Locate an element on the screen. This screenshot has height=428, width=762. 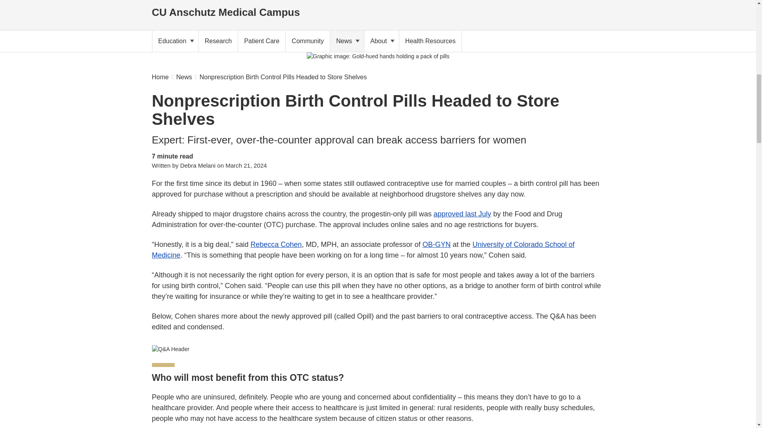
Education is located at coordinates (175, 41).